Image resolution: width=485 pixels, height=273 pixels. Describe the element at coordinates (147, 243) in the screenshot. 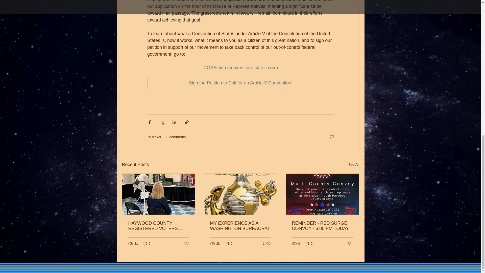

I see `0` at that location.